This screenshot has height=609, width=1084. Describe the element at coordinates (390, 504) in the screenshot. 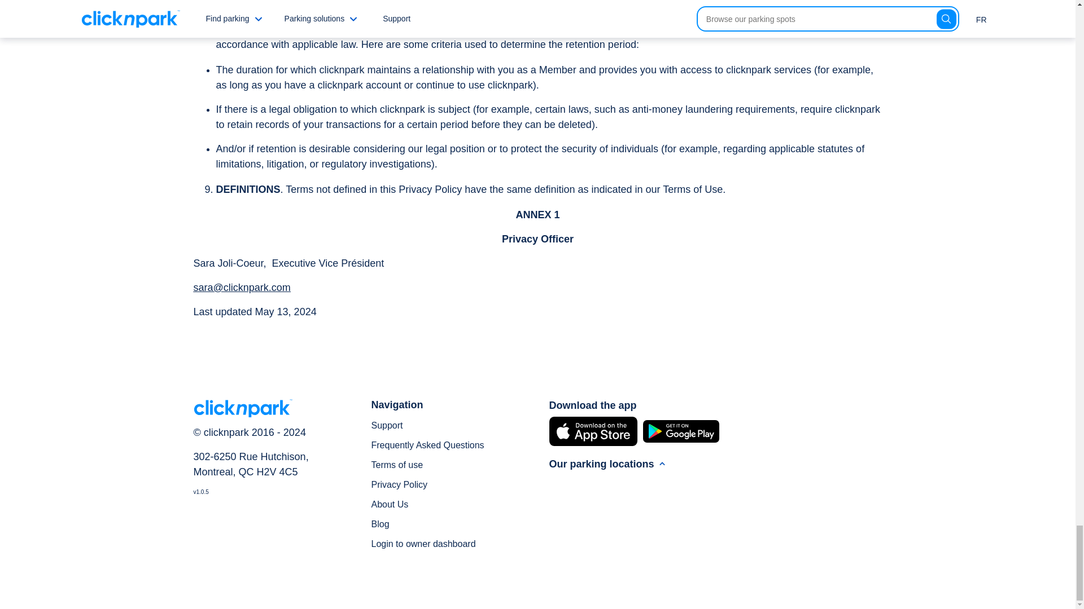

I see `About Us` at that location.